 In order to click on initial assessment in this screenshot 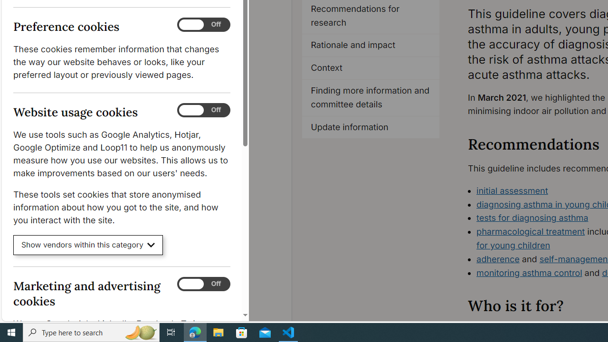, I will do `click(512, 190)`.